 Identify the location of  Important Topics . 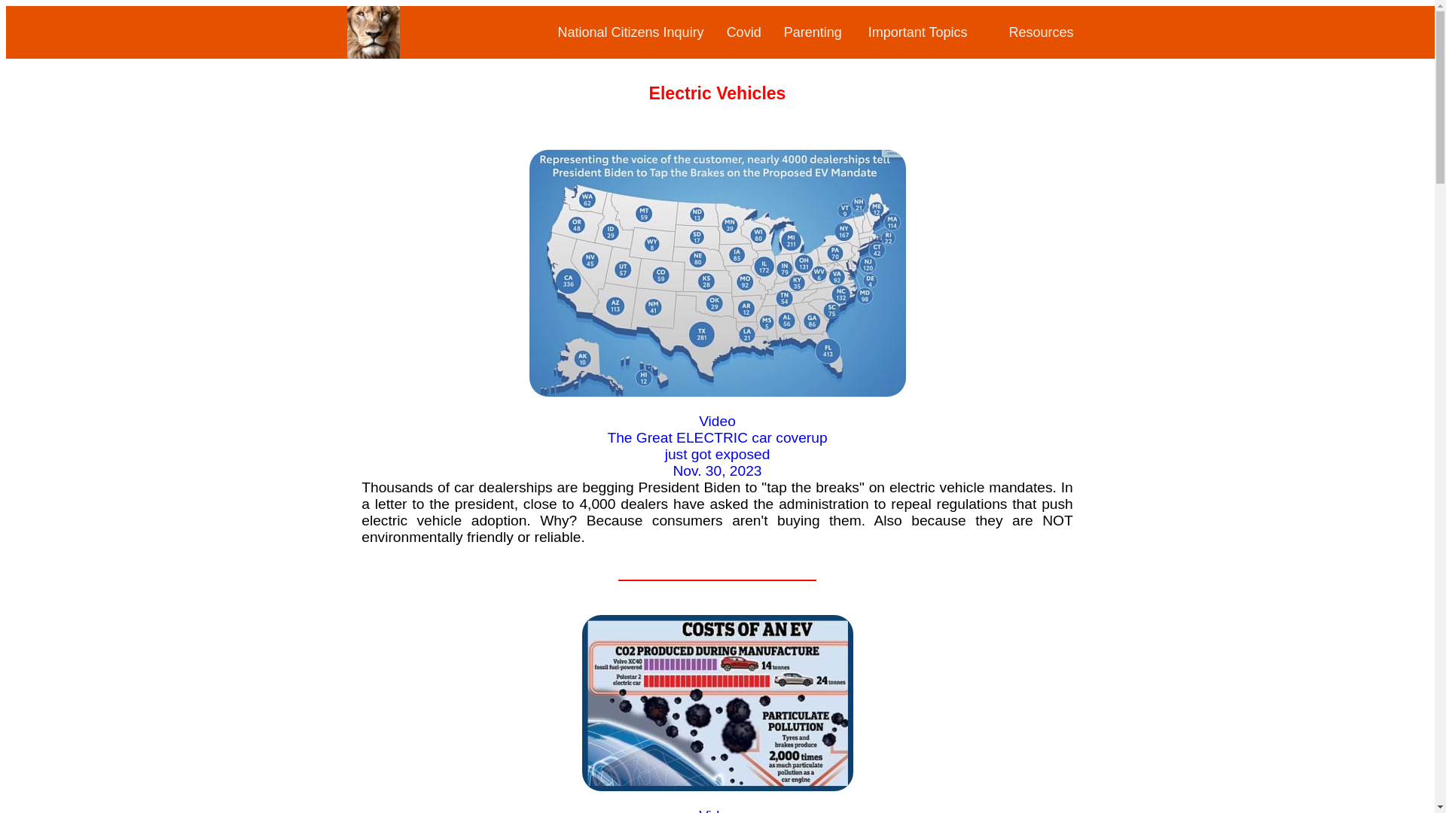
(917, 32).